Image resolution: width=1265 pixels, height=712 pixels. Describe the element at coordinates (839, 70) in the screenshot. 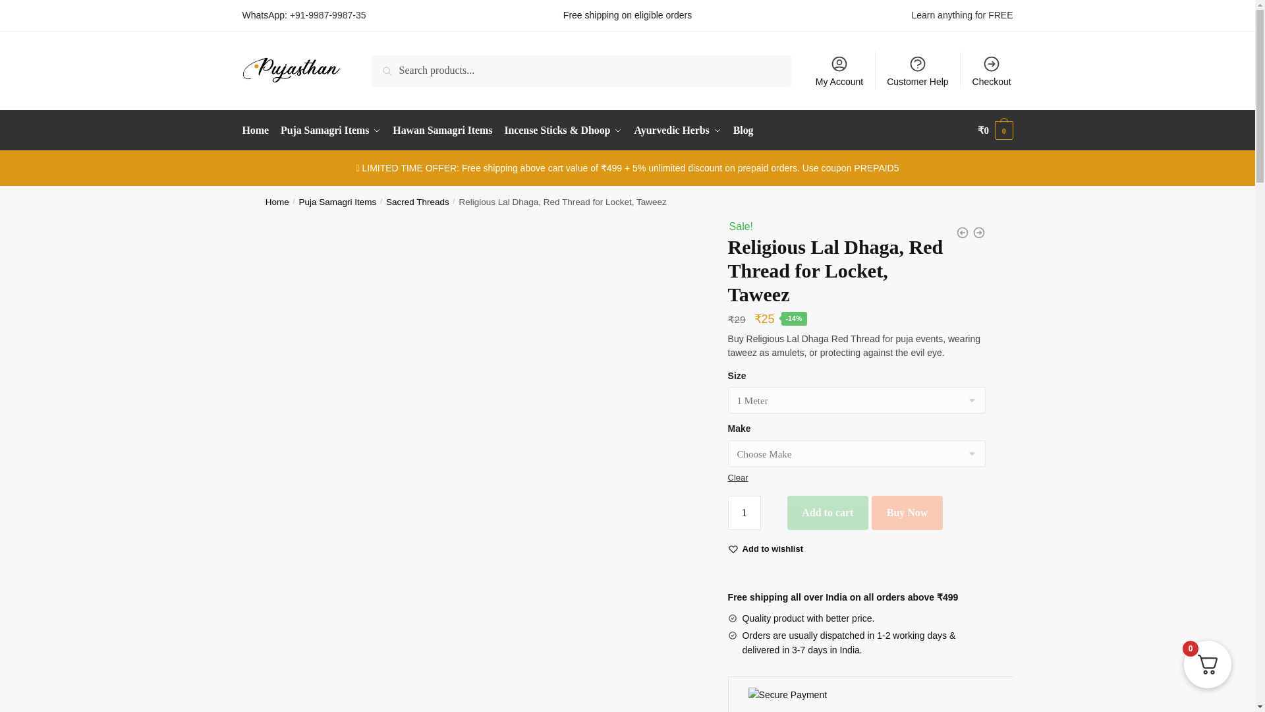

I see `My Account` at that location.